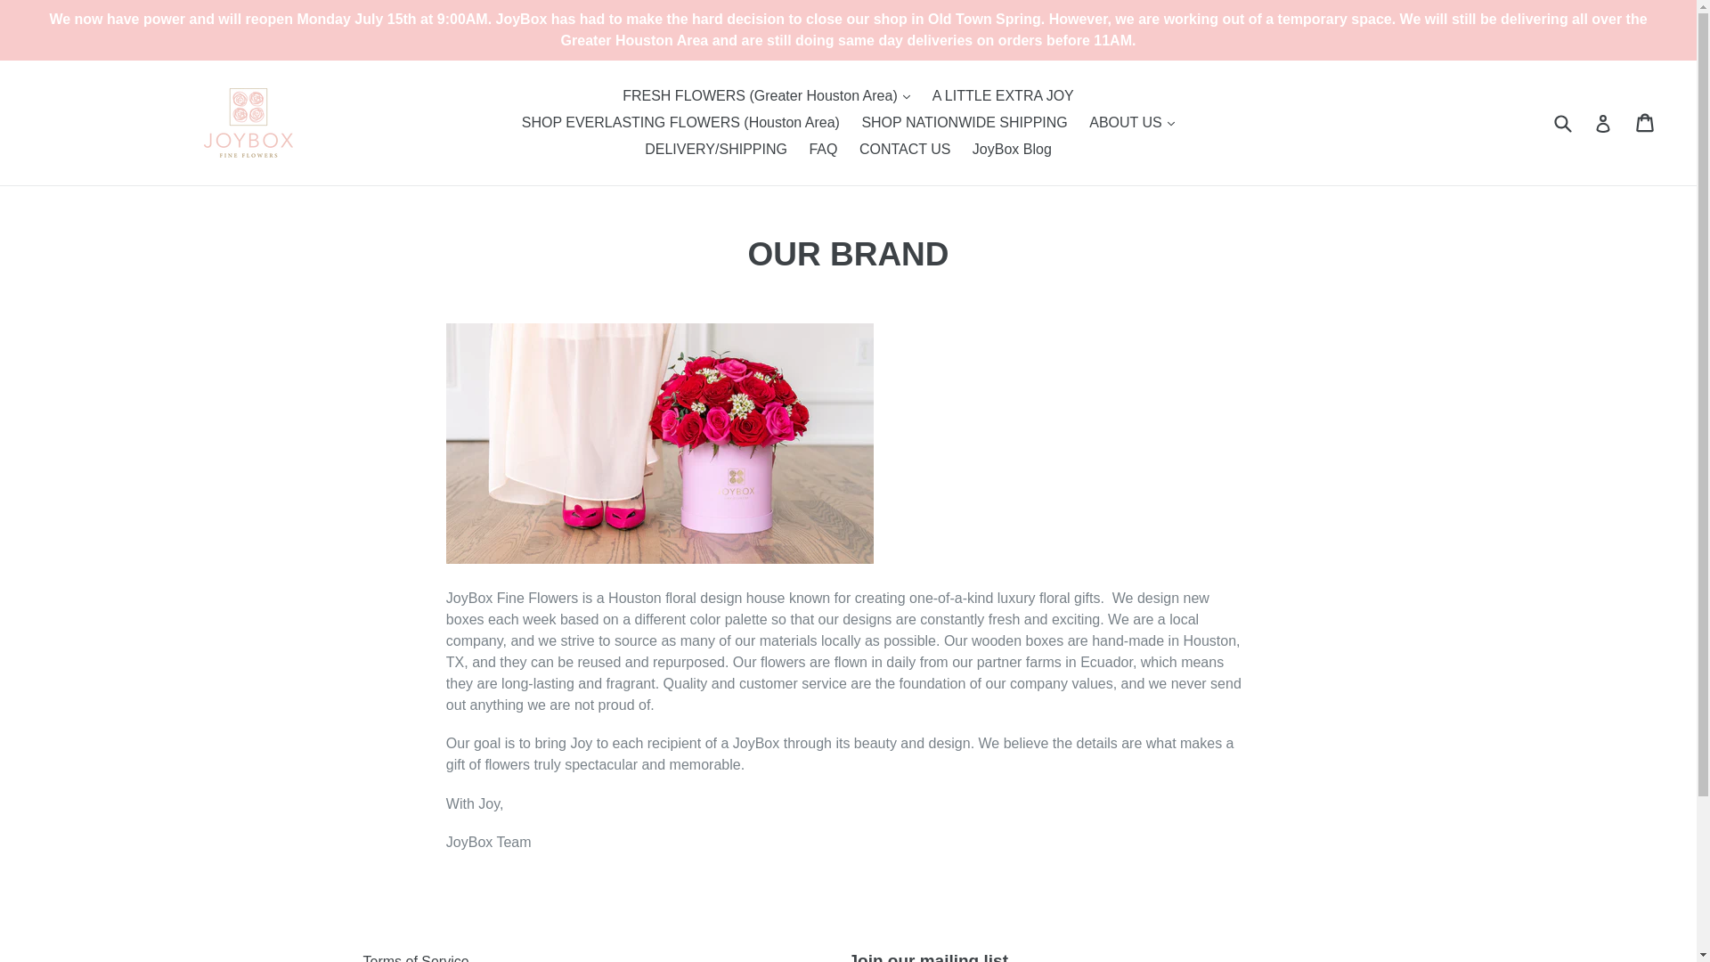 The height and width of the screenshot is (962, 1710). Describe the element at coordinates (248, 123) in the screenshot. I see `Joy Box Flowers` at that location.